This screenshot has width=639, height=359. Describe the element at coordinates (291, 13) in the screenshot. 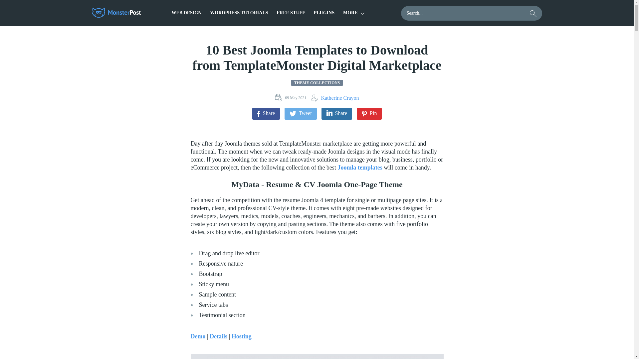

I see `FREE STUFF` at that location.